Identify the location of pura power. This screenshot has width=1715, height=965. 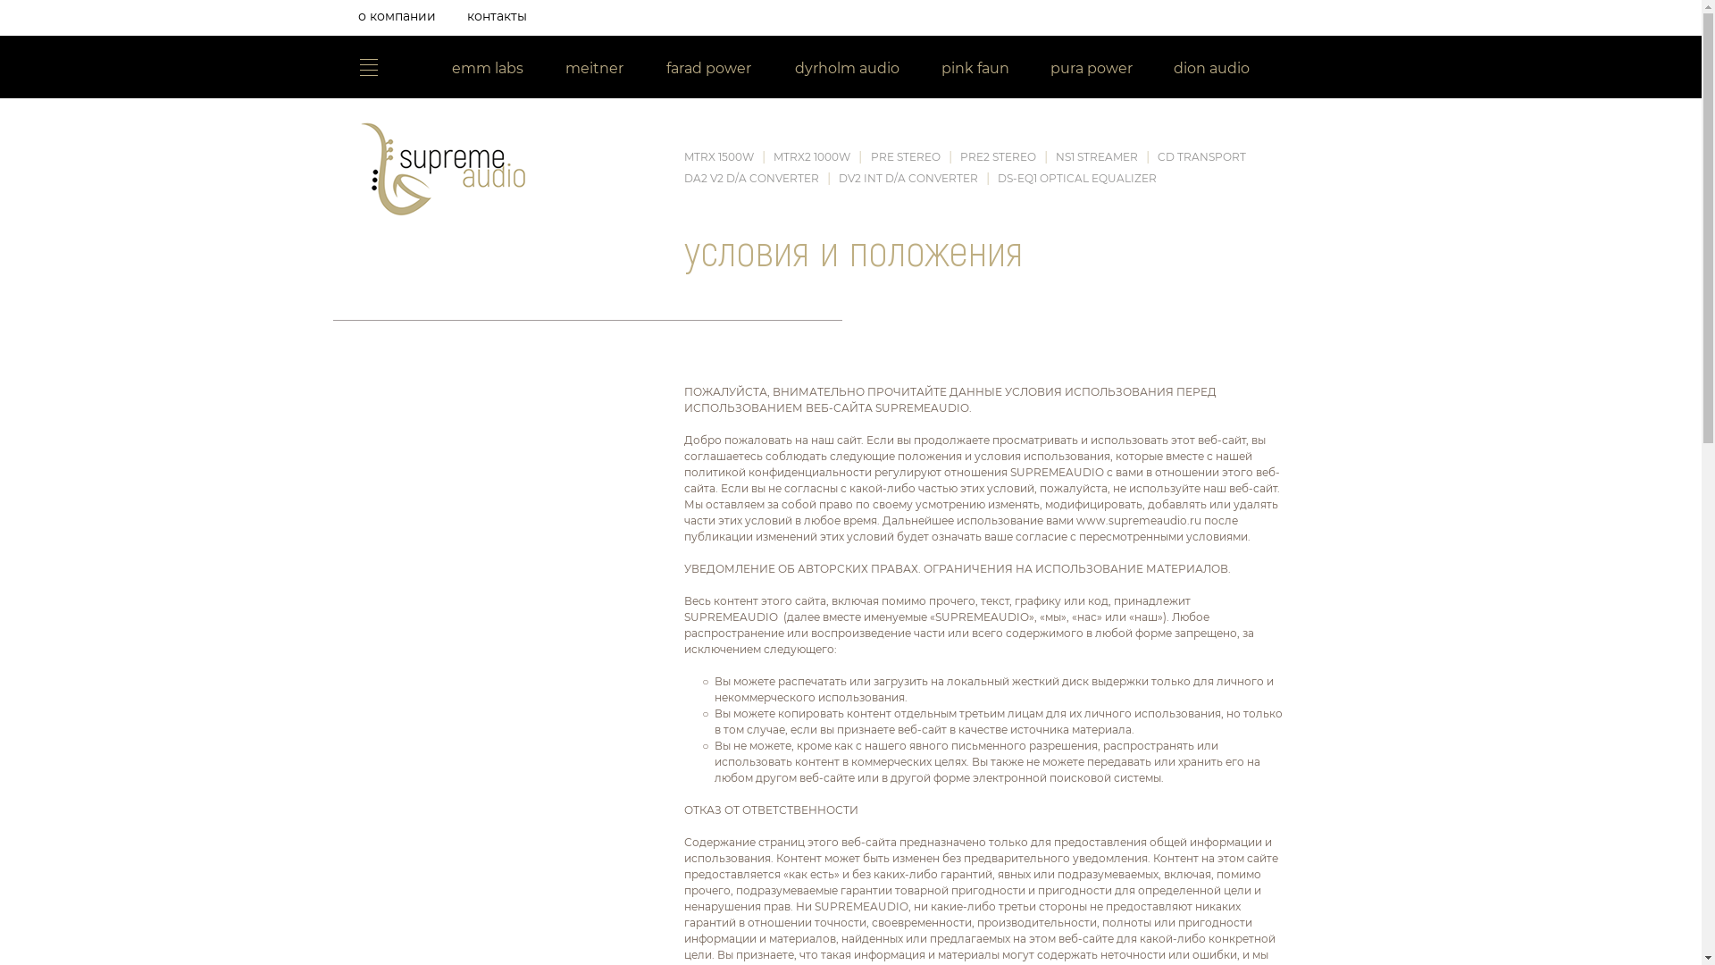
(1092, 71).